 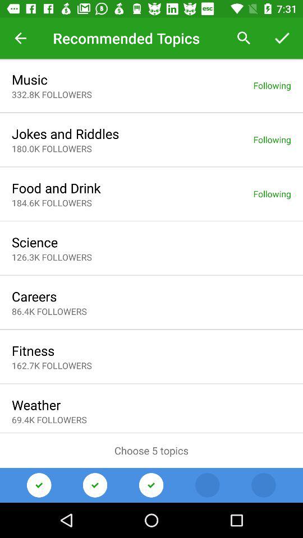 I want to click on turn off app next to recommended topics icon, so click(x=20, y=38).